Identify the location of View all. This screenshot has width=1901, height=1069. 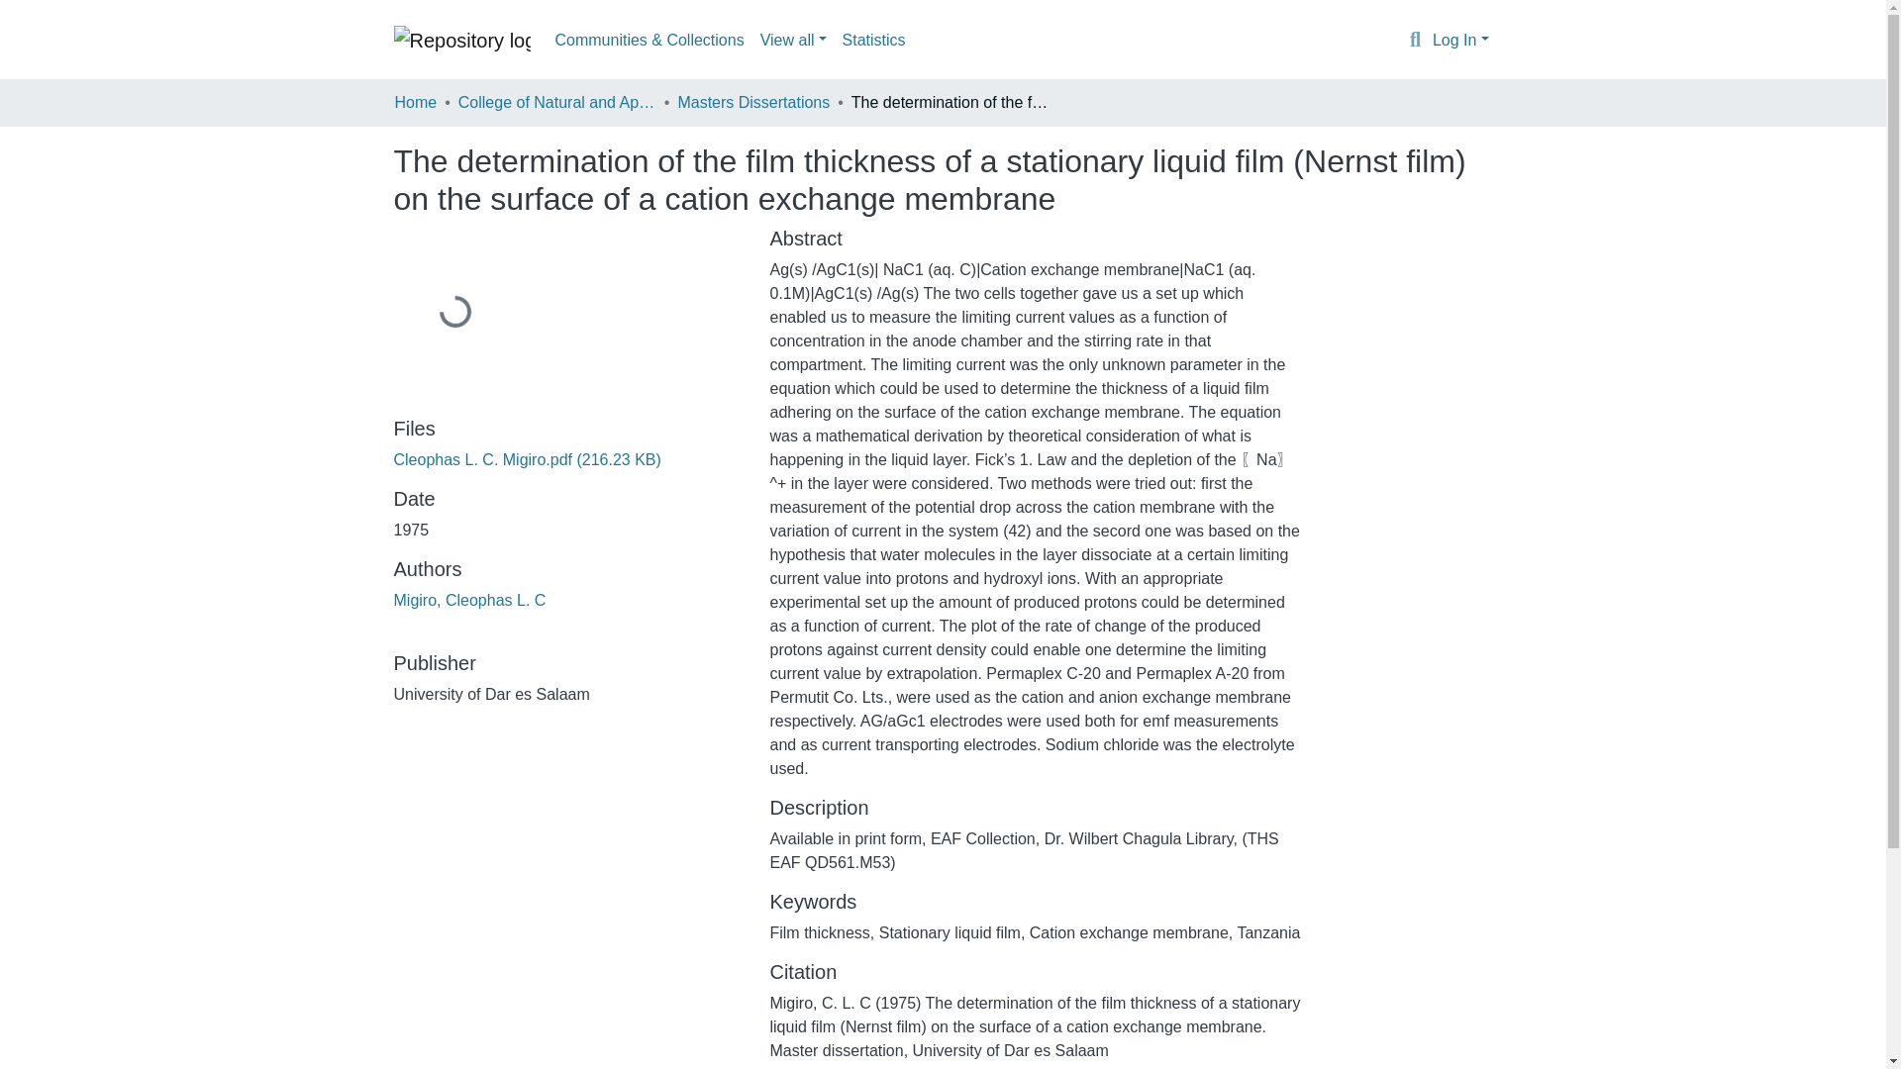
(793, 40).